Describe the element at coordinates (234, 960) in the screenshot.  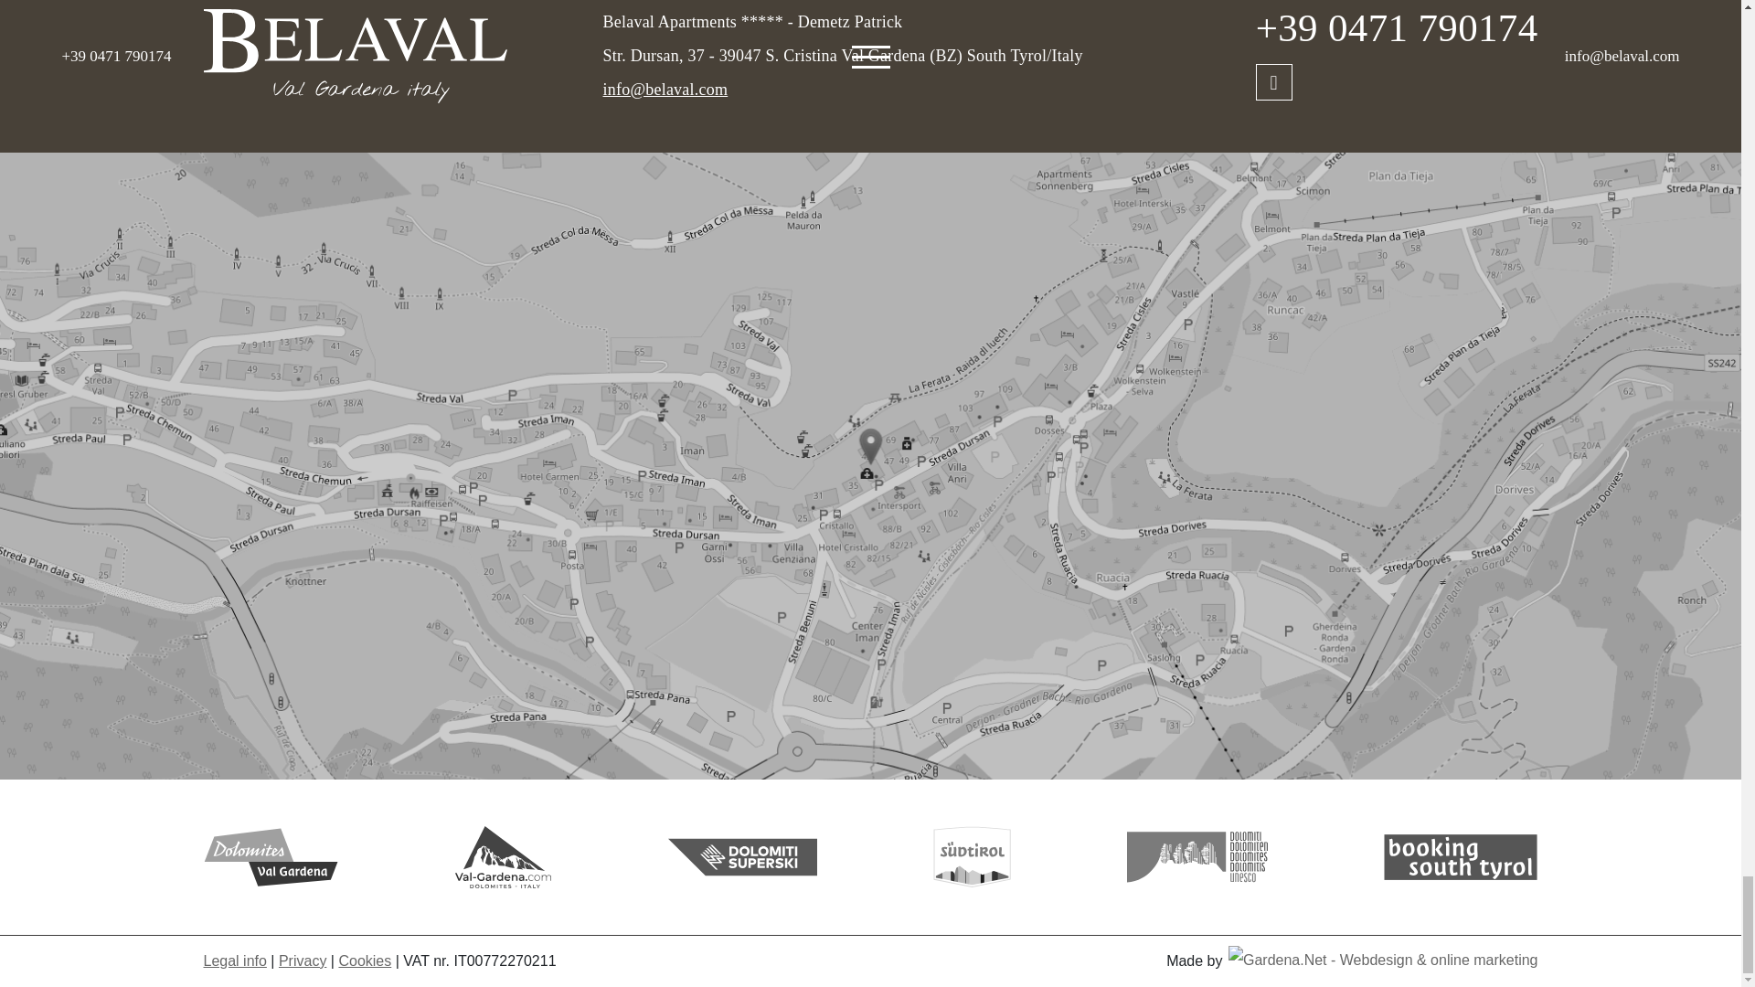
I see `Legal info` at that location.